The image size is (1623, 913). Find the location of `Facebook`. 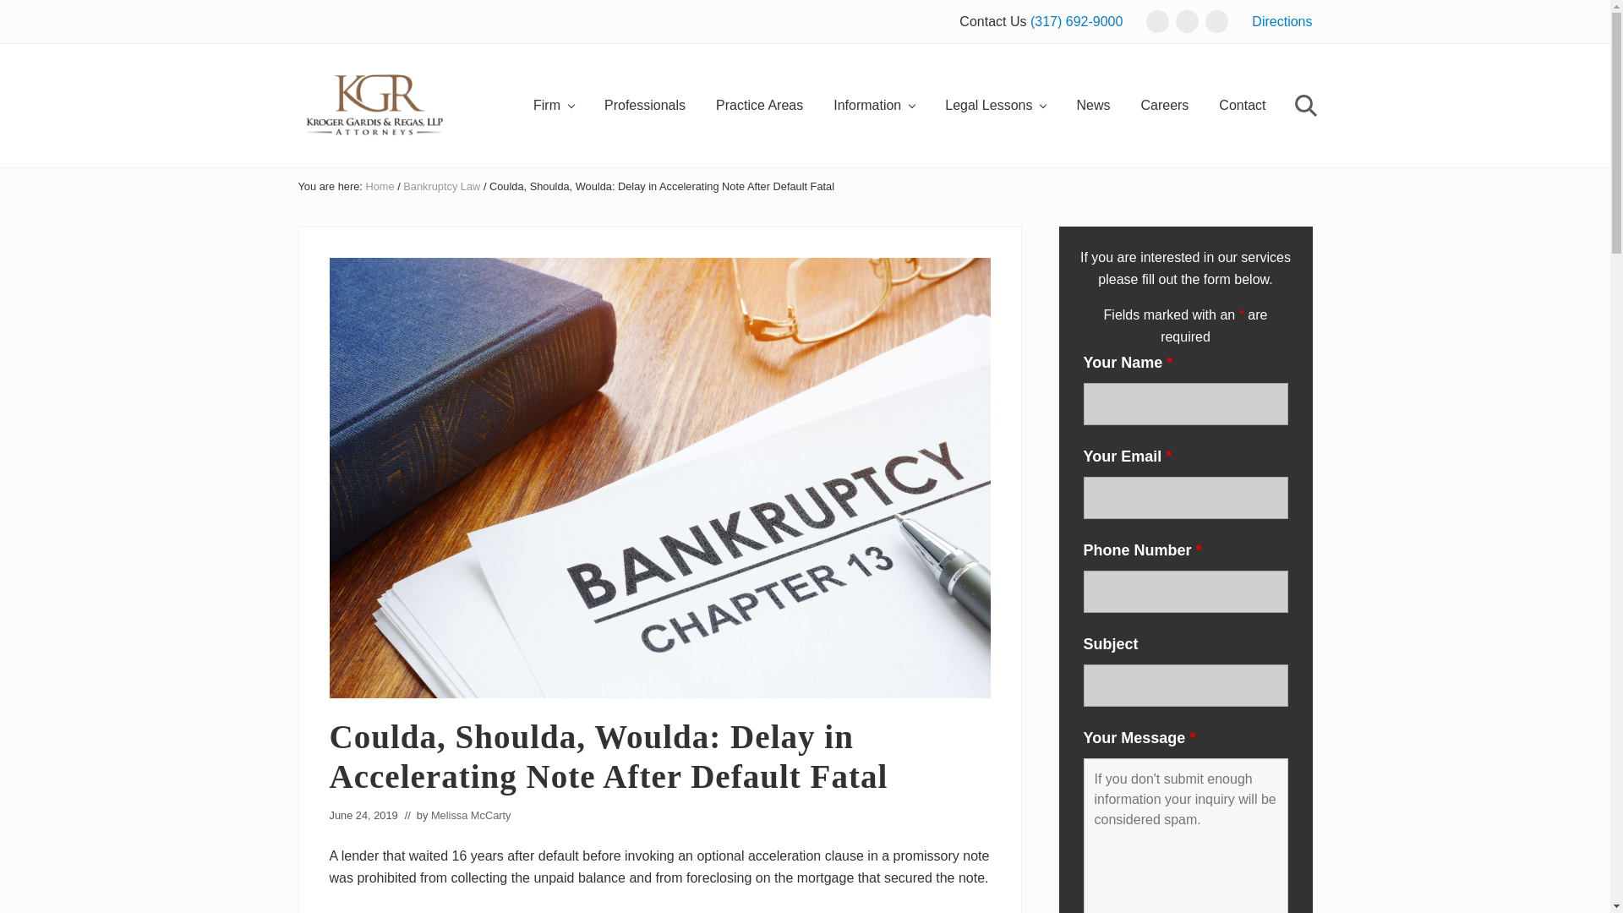

Facebook is located at coordinates (1156, 20).